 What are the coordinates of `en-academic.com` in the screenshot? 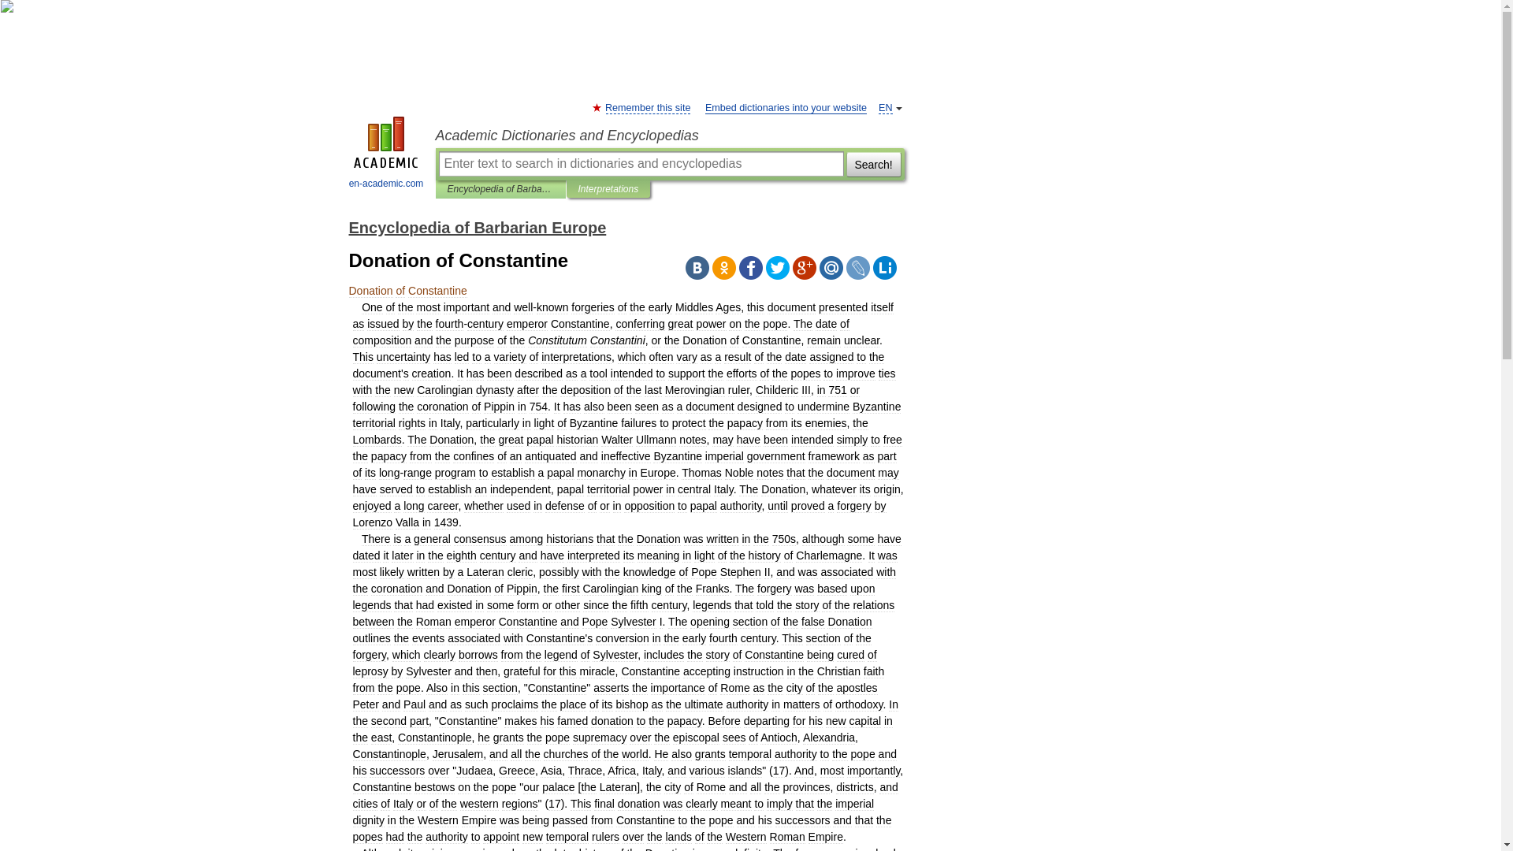 It's located at (386, 154).